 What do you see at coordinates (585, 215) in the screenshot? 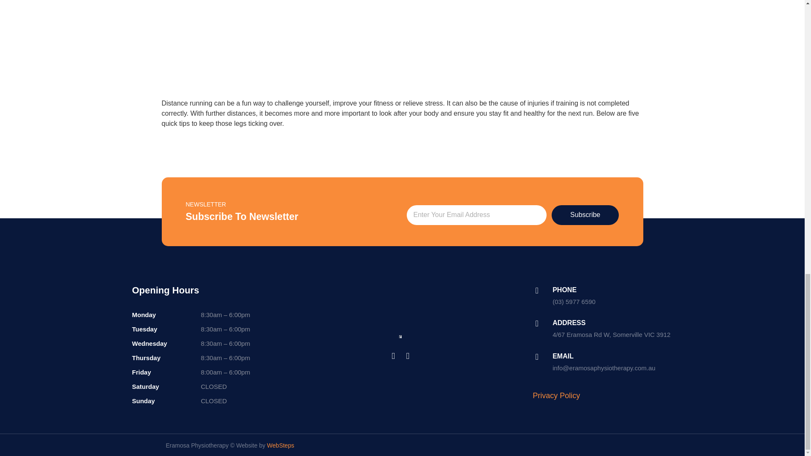
I see `Subscribe` at bounding box center [585, 215].